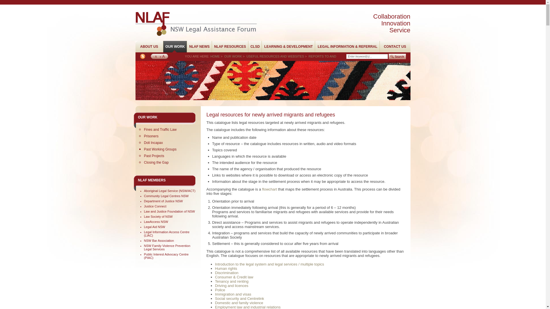 The image size is (550, 309). I want to click on flowchart, so click(270, 189).